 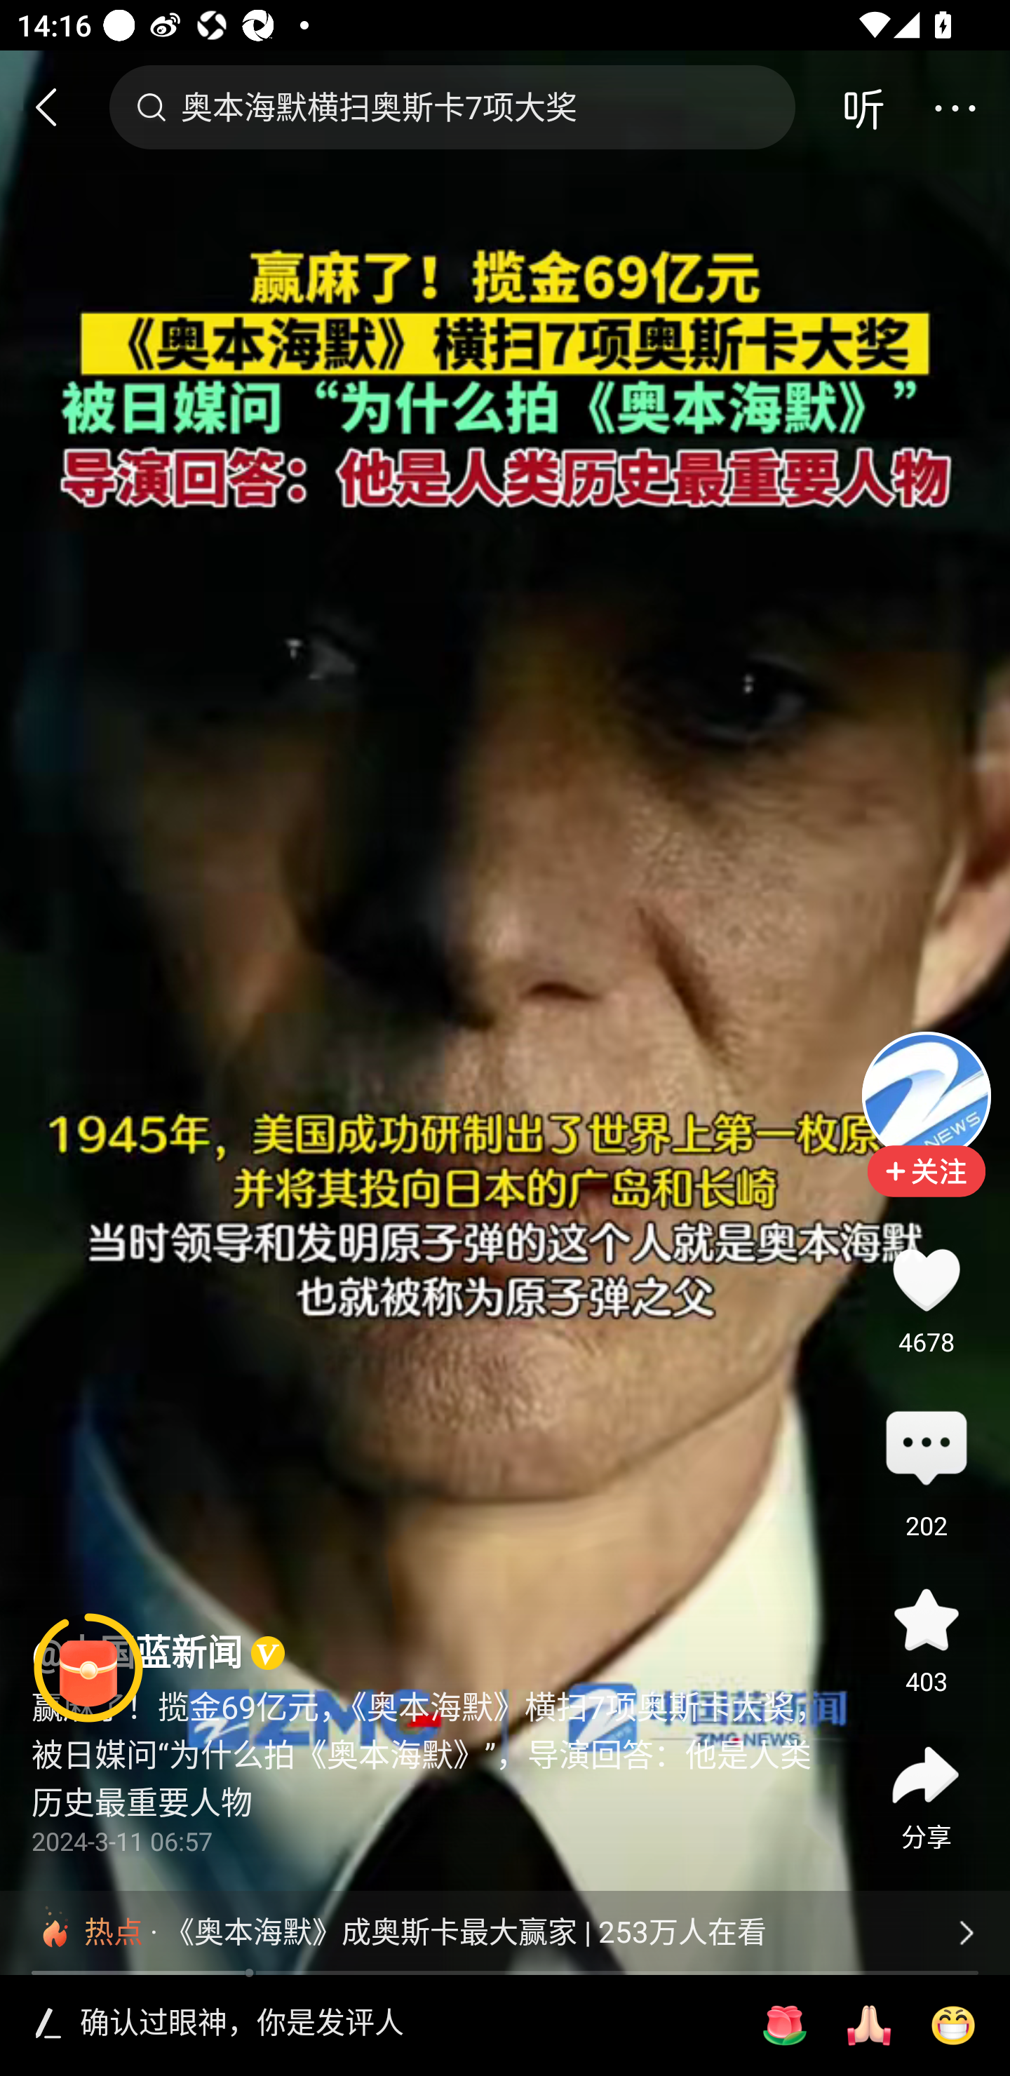 What do you see at coordinates (955, 107) in the screenshot?
I see `更多操作` at bounding box center [955, 107].